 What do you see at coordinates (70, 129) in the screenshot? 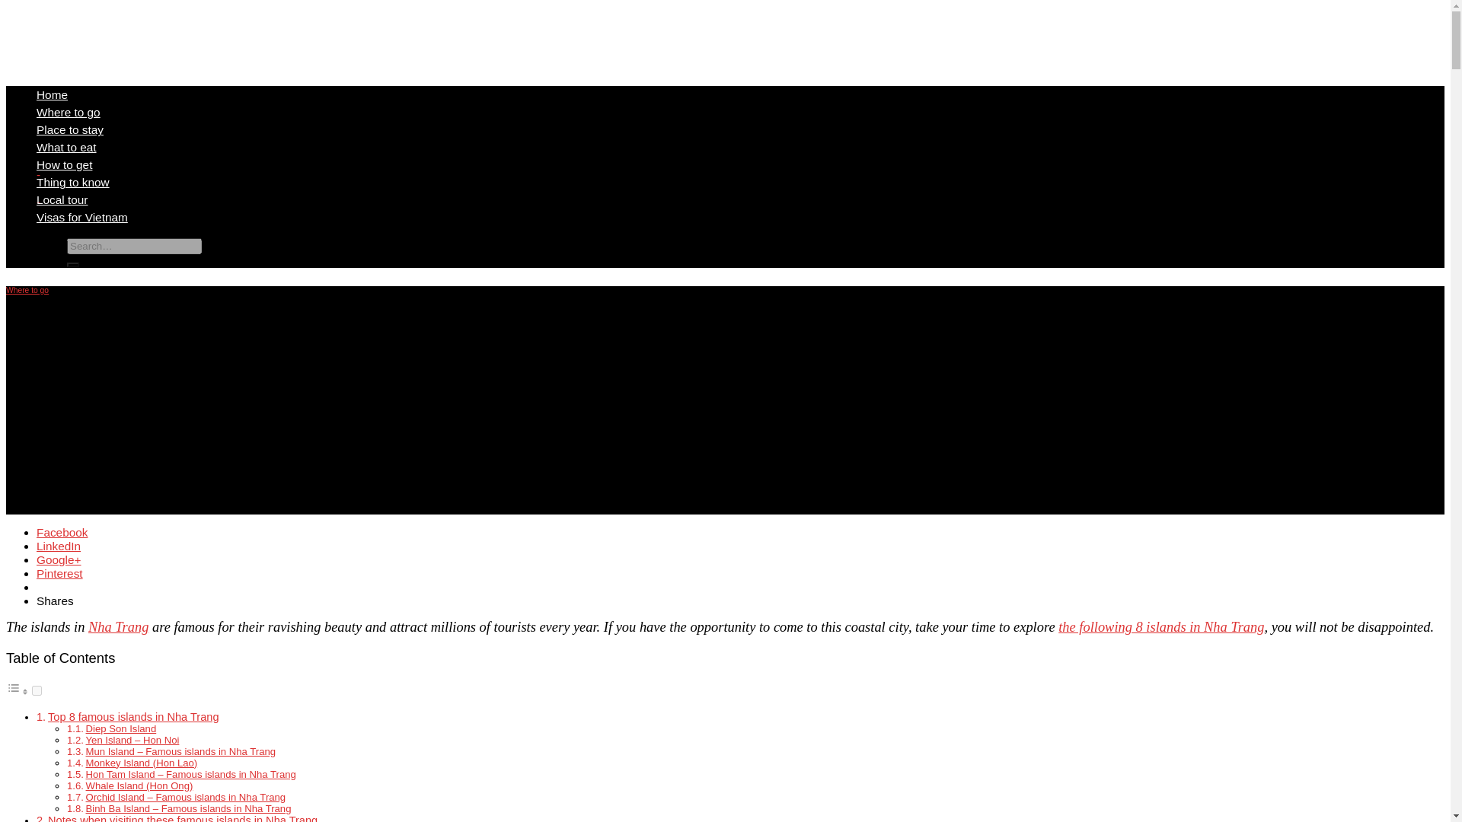
I see `Place to stay` at bounding box center [70, 129].